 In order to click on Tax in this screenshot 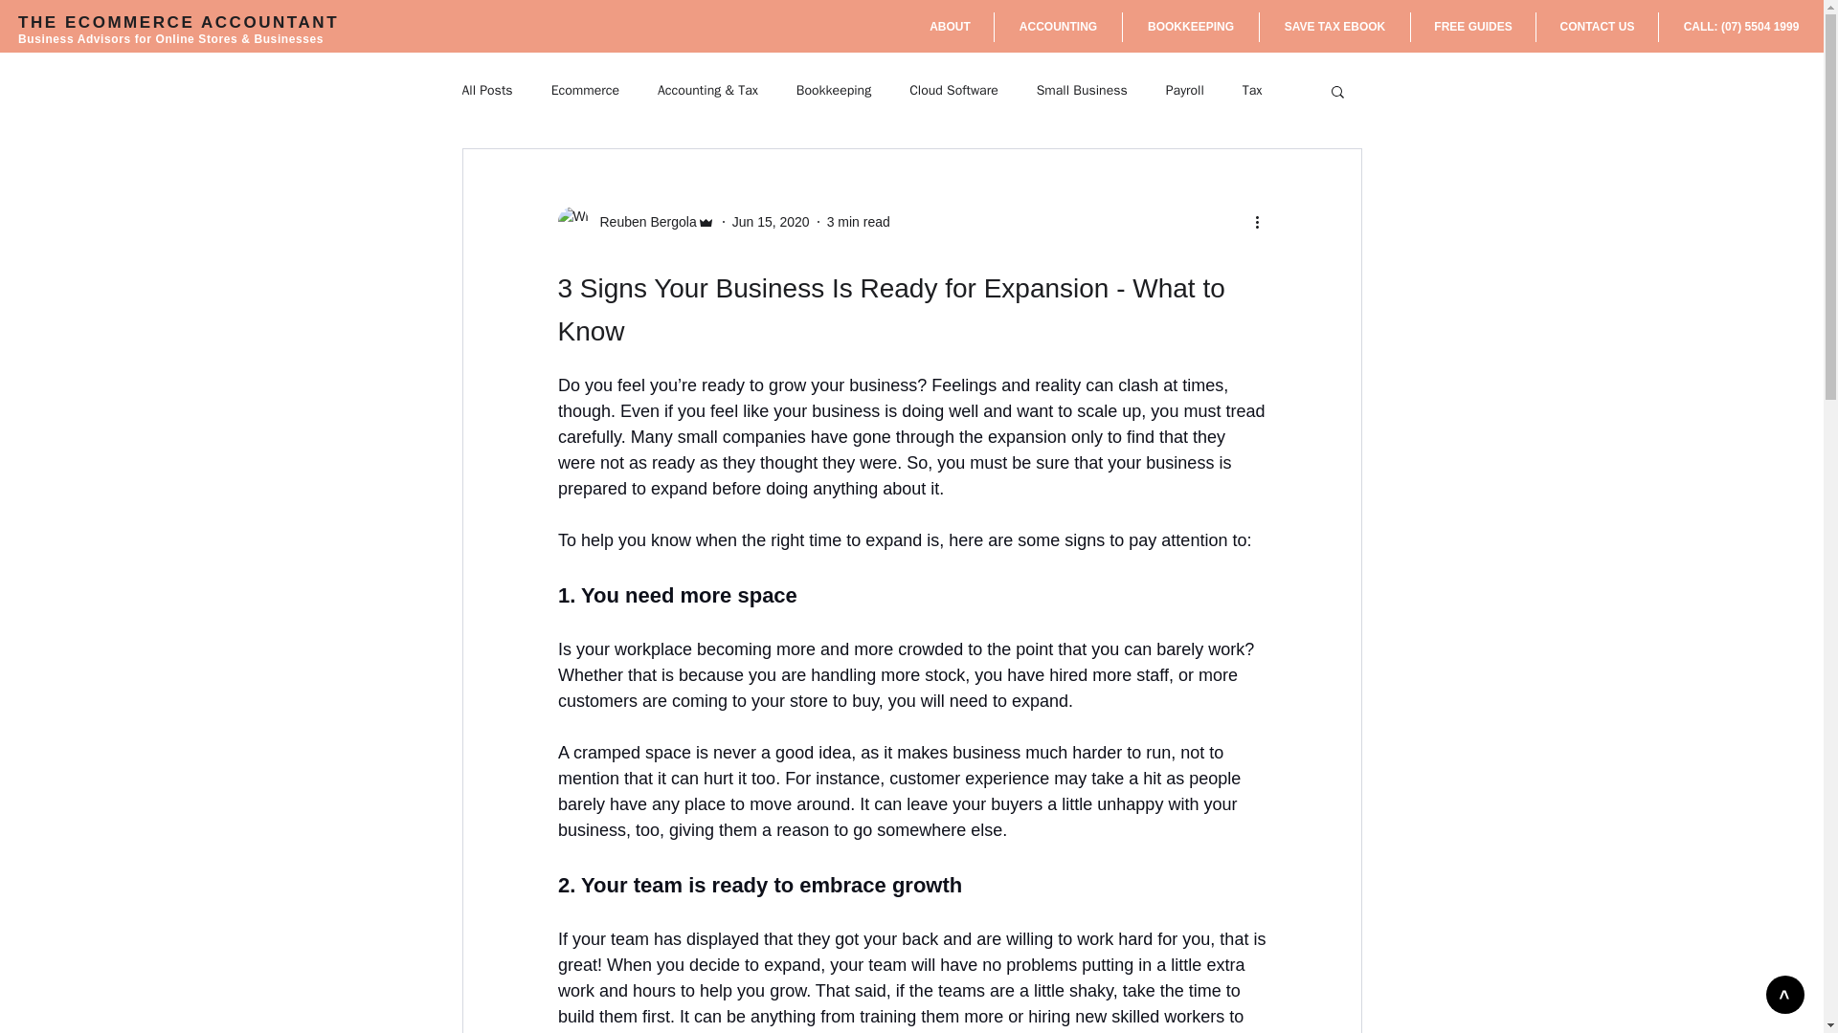, I will do `click(1252, 90)`.